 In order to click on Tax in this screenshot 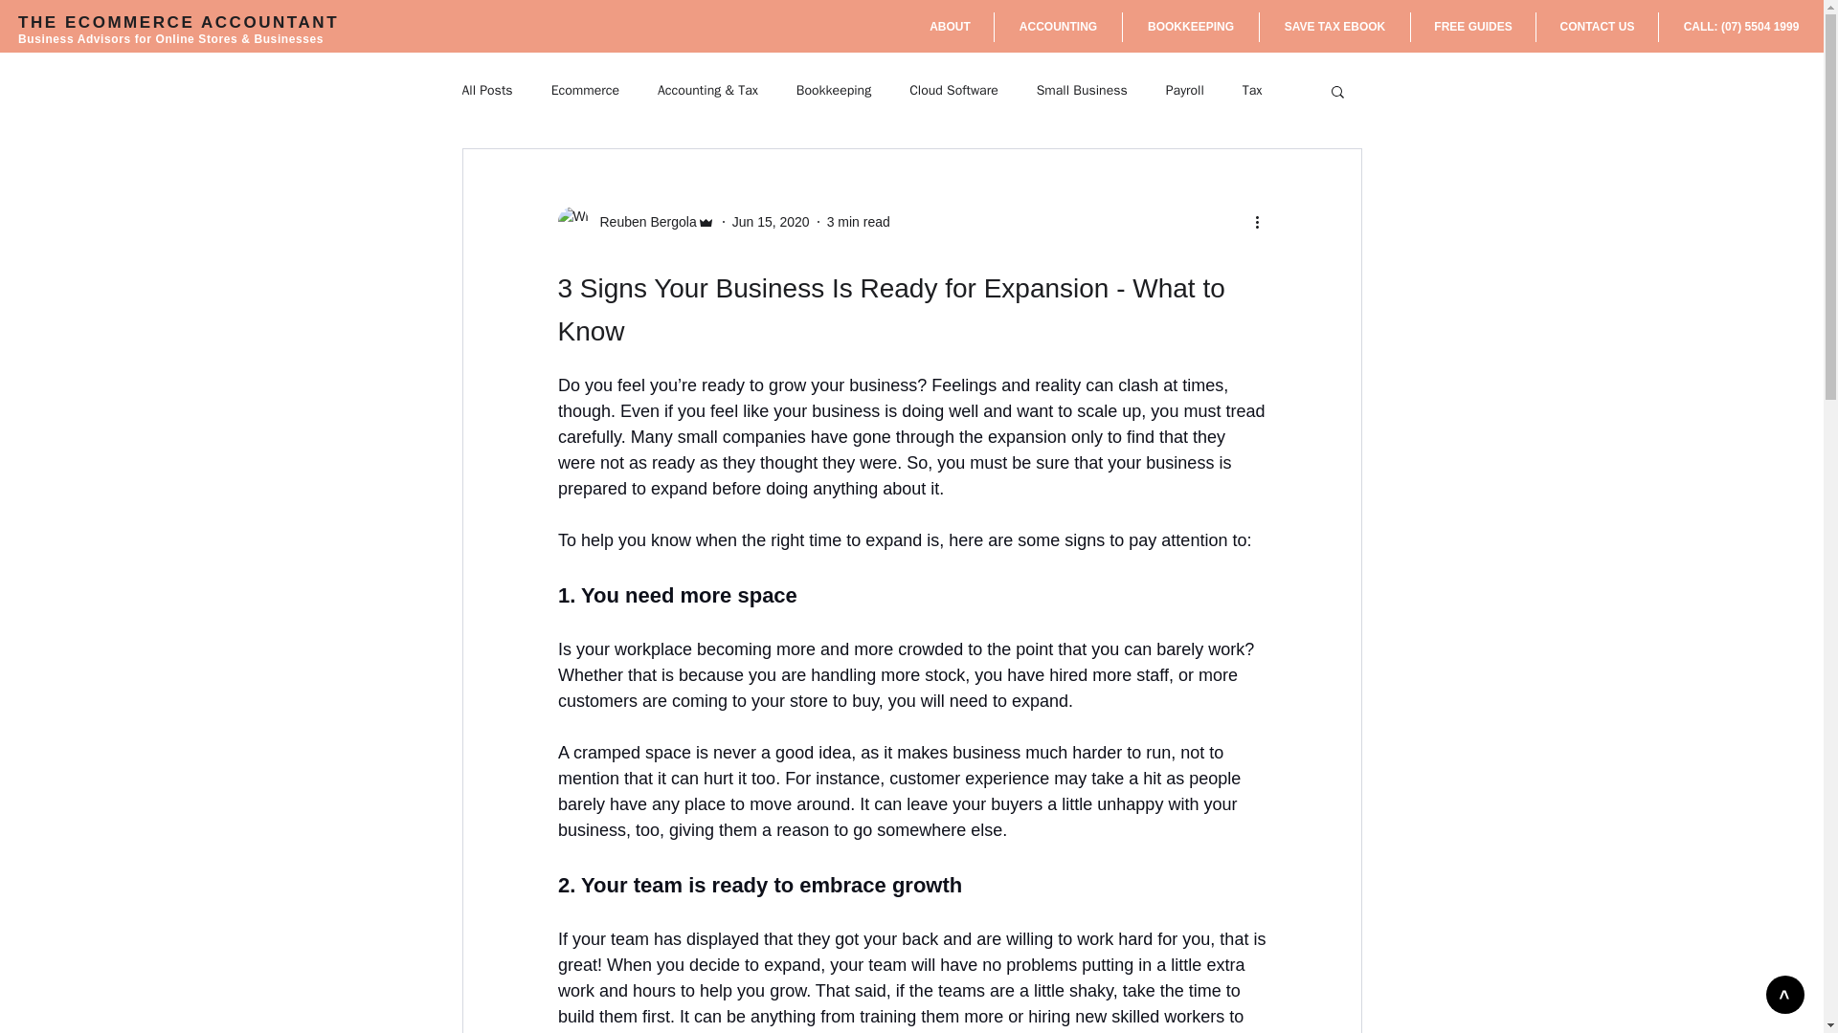, I will do `click(1252, 90)`.